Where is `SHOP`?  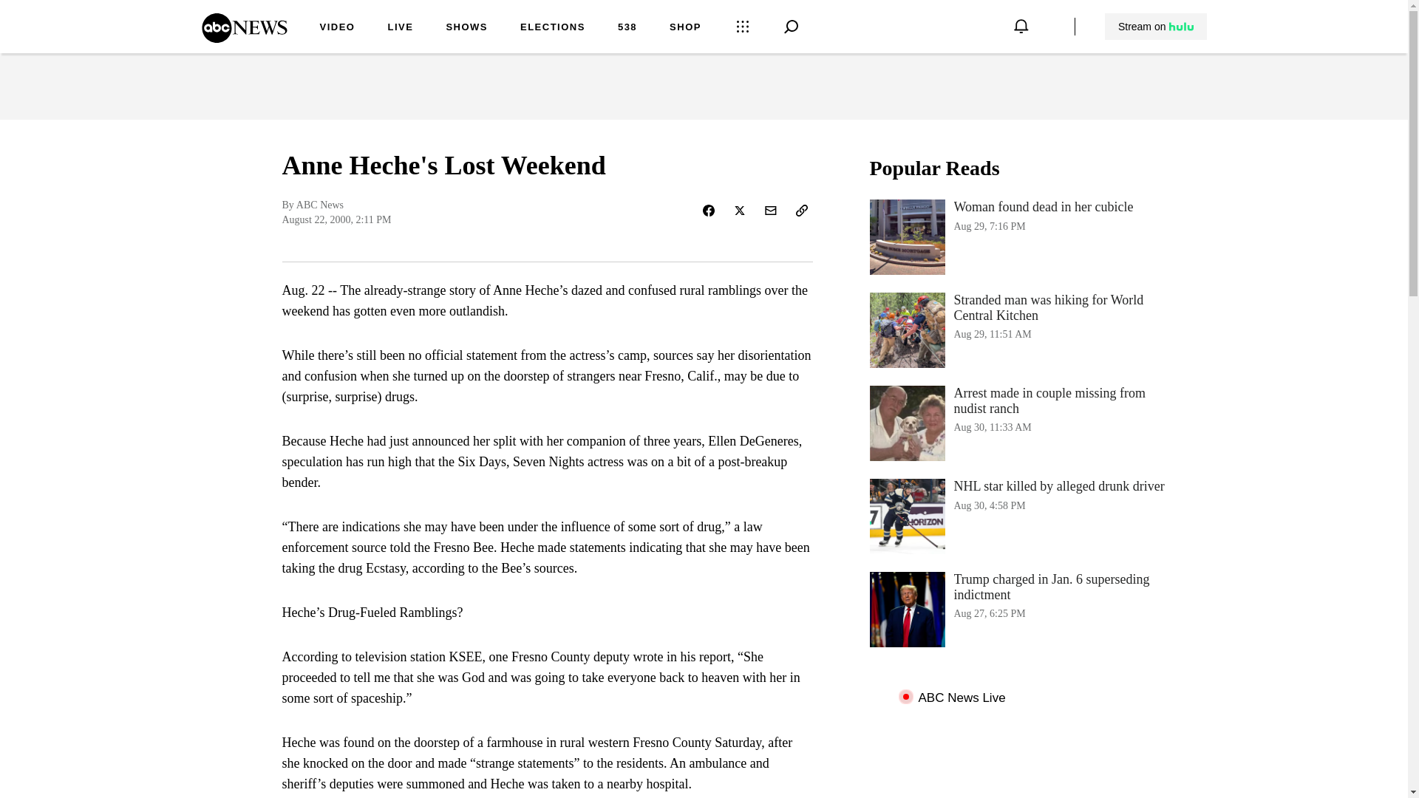 SHOP is located at coordinates (685, 28).